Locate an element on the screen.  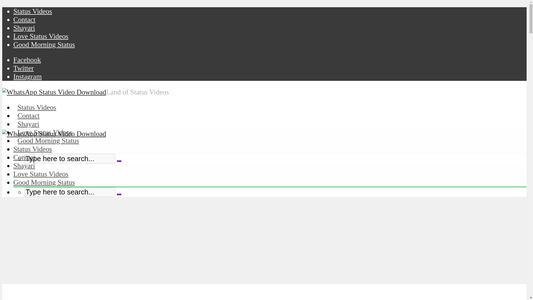
Love Status Videos is located at coordinates (45, 132).